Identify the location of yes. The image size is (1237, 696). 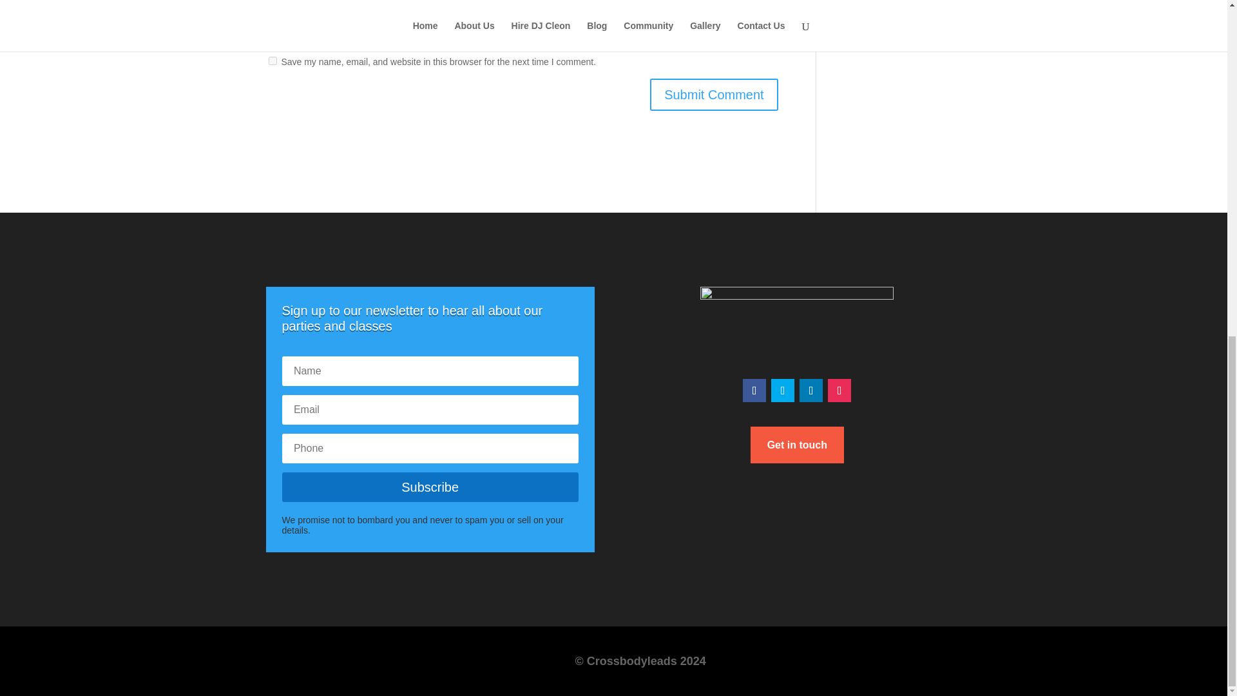
(272, 61).